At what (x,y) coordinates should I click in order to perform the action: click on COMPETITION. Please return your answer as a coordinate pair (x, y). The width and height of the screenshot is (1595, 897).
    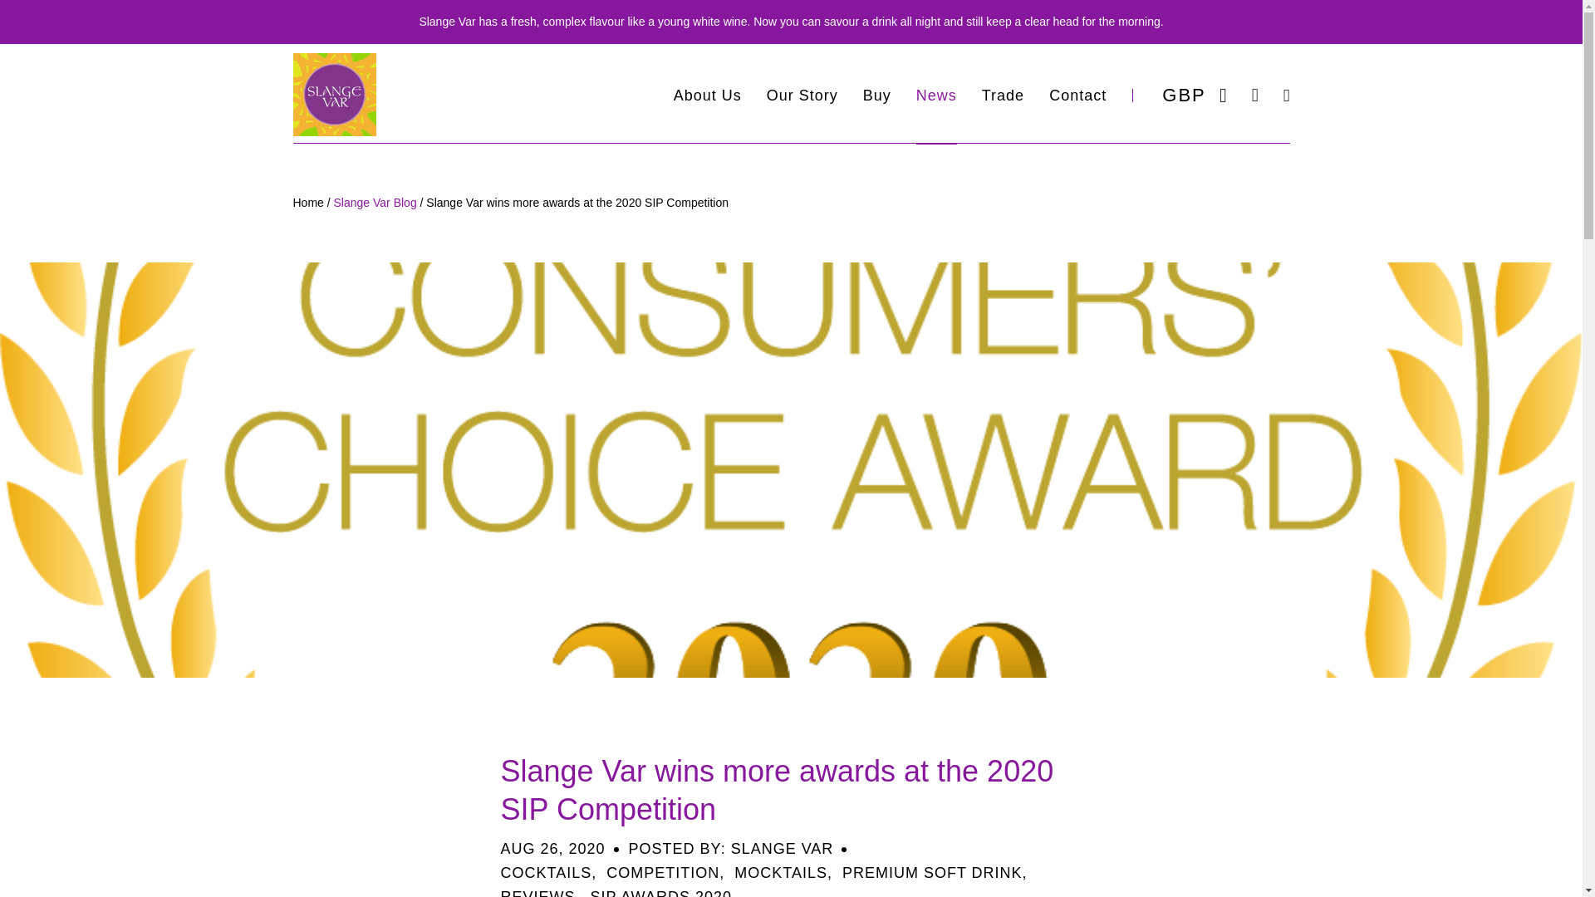
    Looking at the image, I should click on (662, 872).